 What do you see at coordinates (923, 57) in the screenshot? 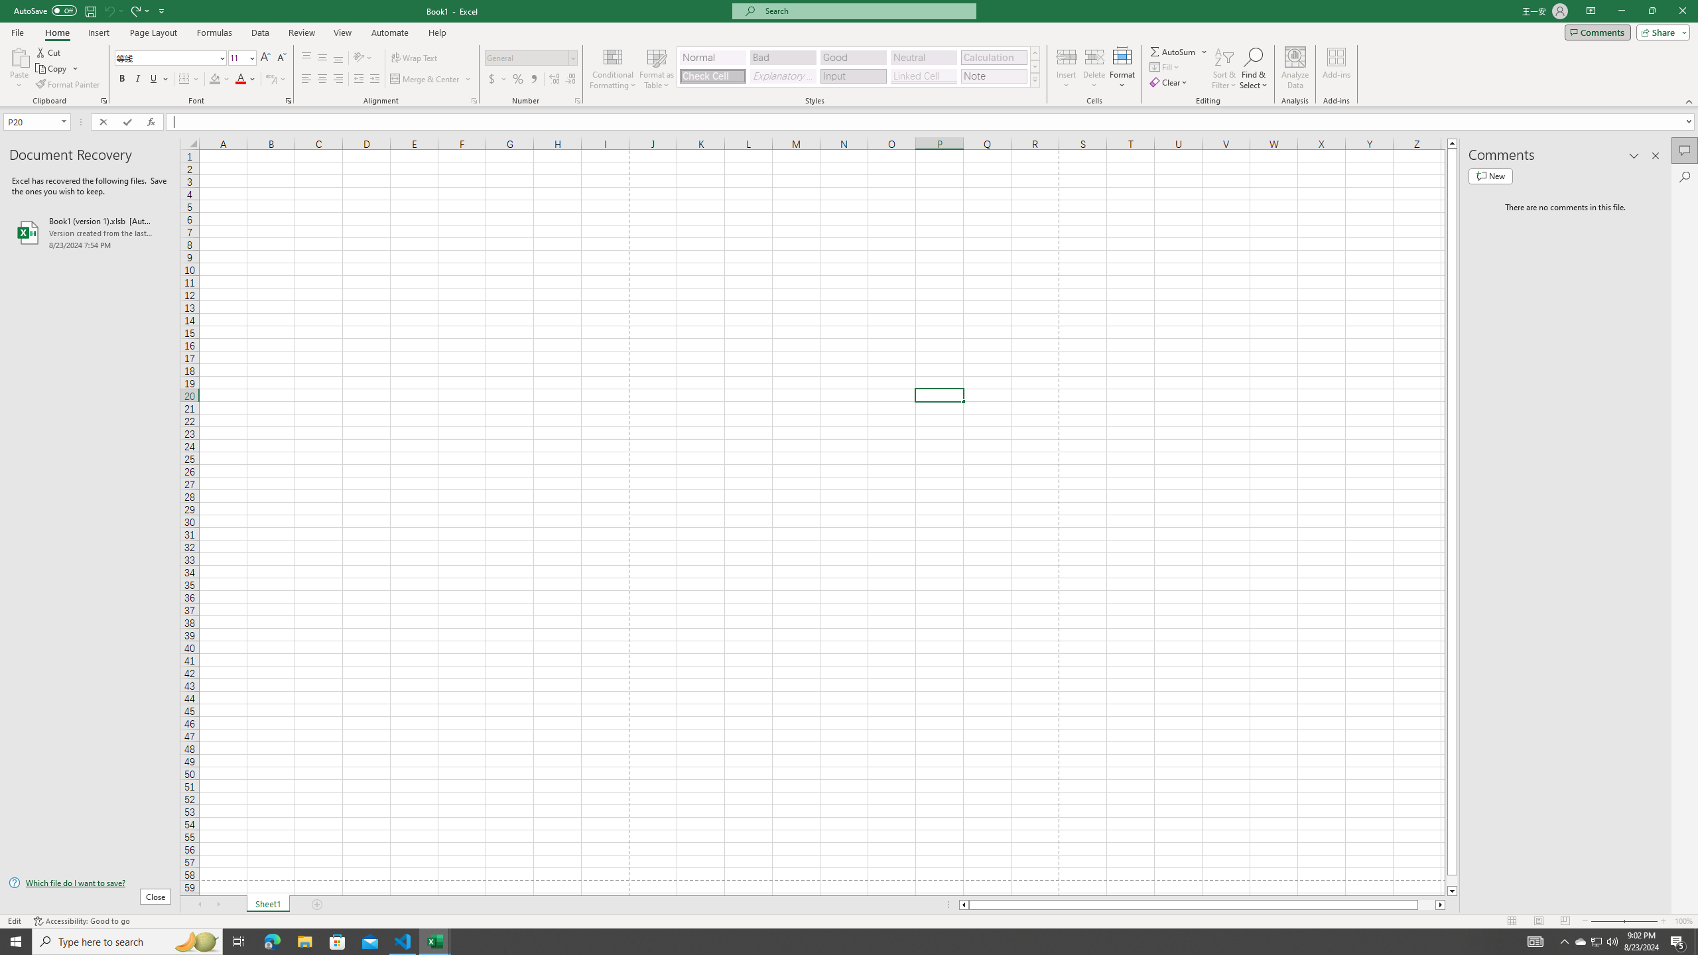
I see `Neutral` at bounding box center [923, 57].